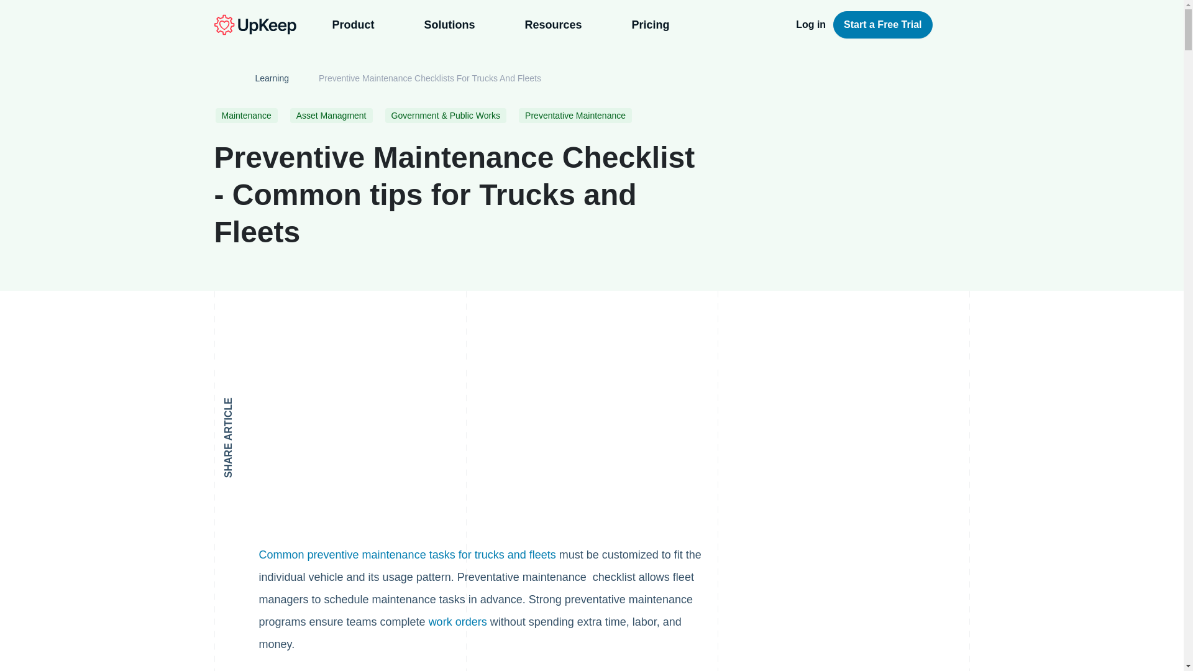  What do you see at coordinates (655, 25) in the screenshot?
I see `Pricing` at bounding box center [655, 25].